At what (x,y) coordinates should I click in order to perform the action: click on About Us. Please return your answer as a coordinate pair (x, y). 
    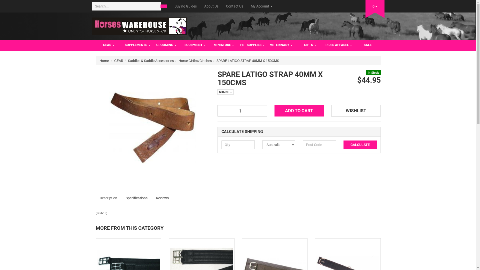
    Looking at the image, I should click on (211, 6).